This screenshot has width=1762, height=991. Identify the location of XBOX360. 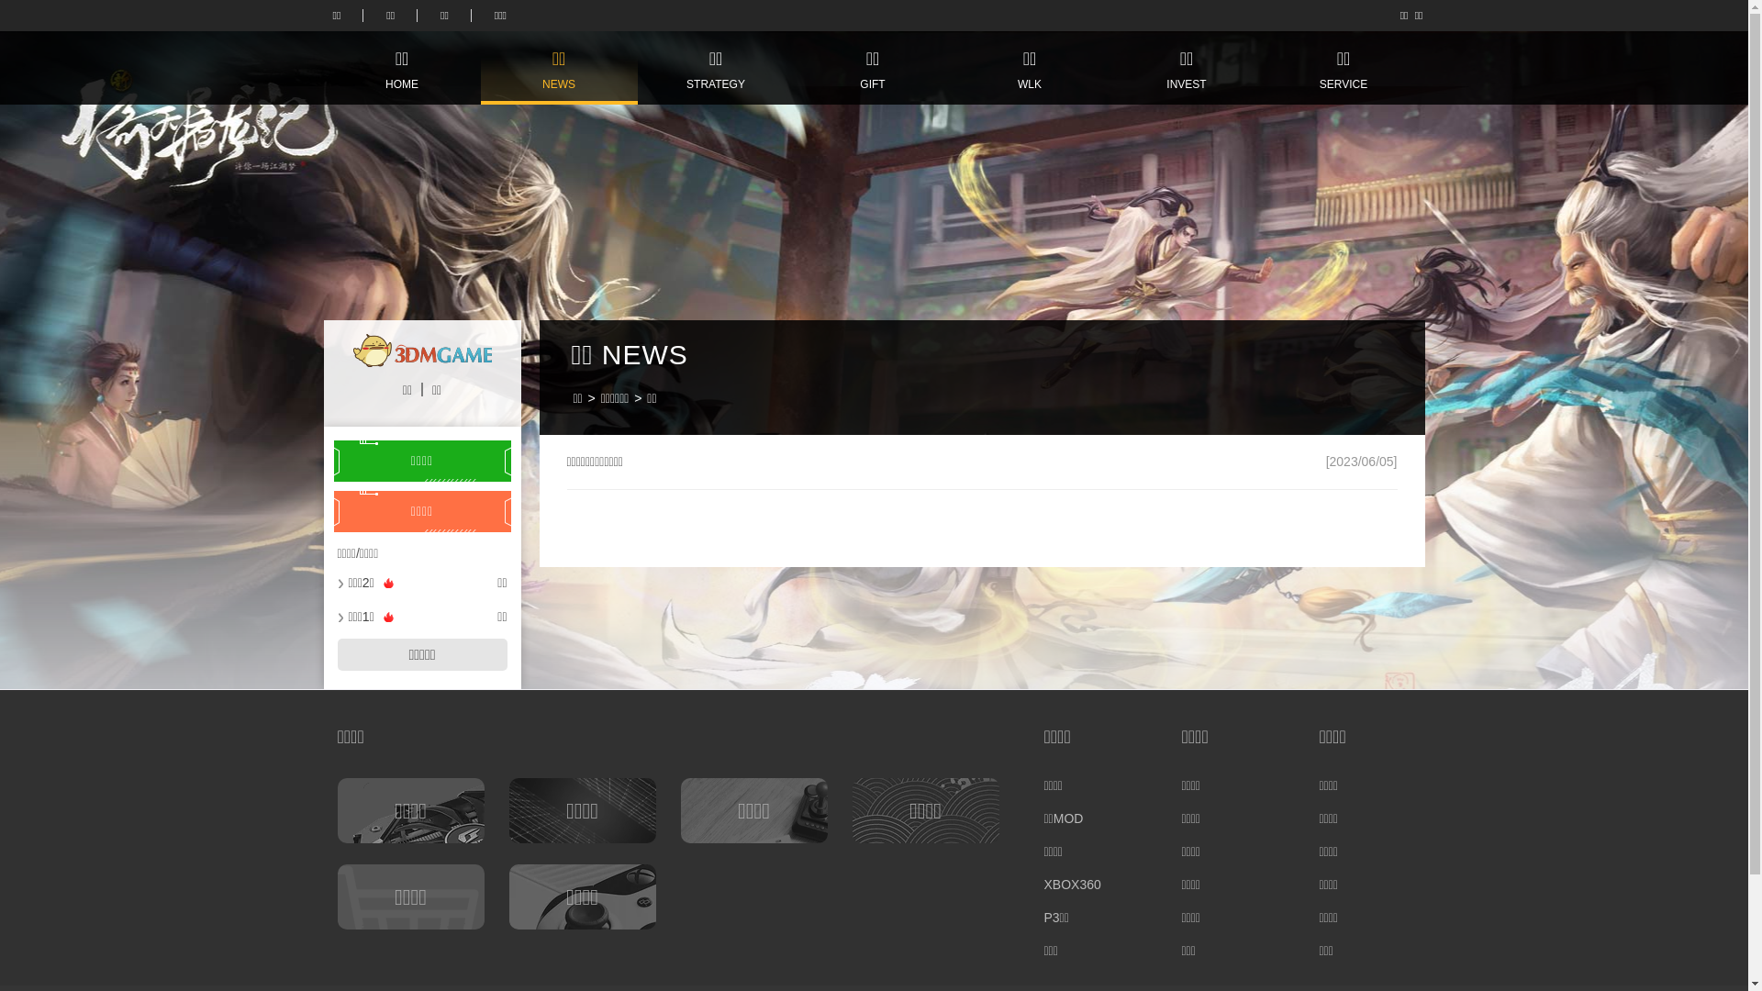
(1090, 885).